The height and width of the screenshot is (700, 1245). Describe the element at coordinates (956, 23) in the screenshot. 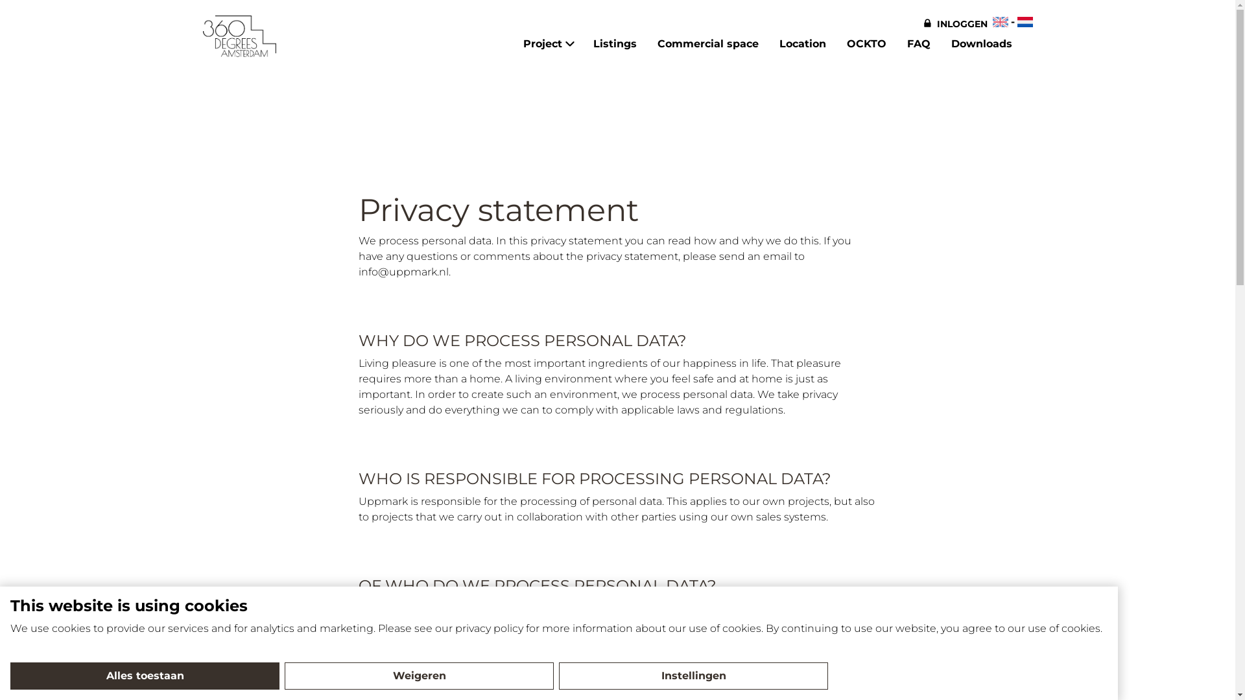

I see `INLOGGEN` at that location.